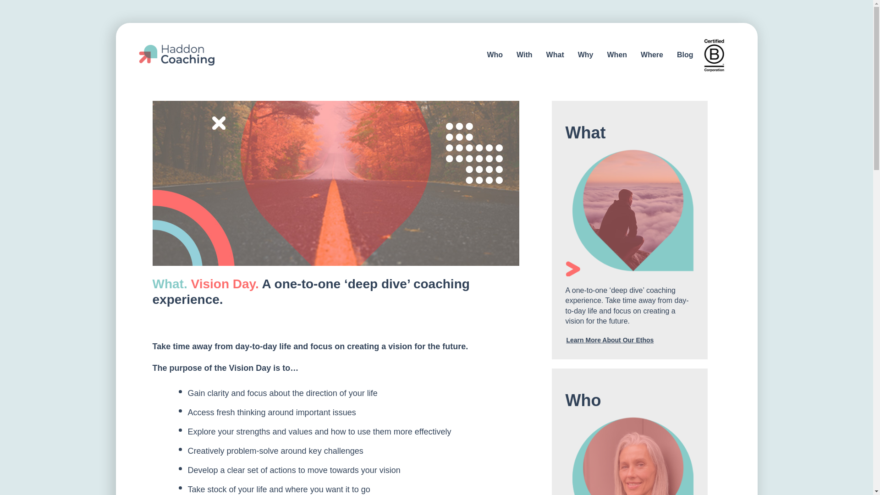 The width and height of the screenshot is (880, 495). What do you see at coordinates (524, 55) in the screenshot?
I see `With` at bounding box center [524, 55].